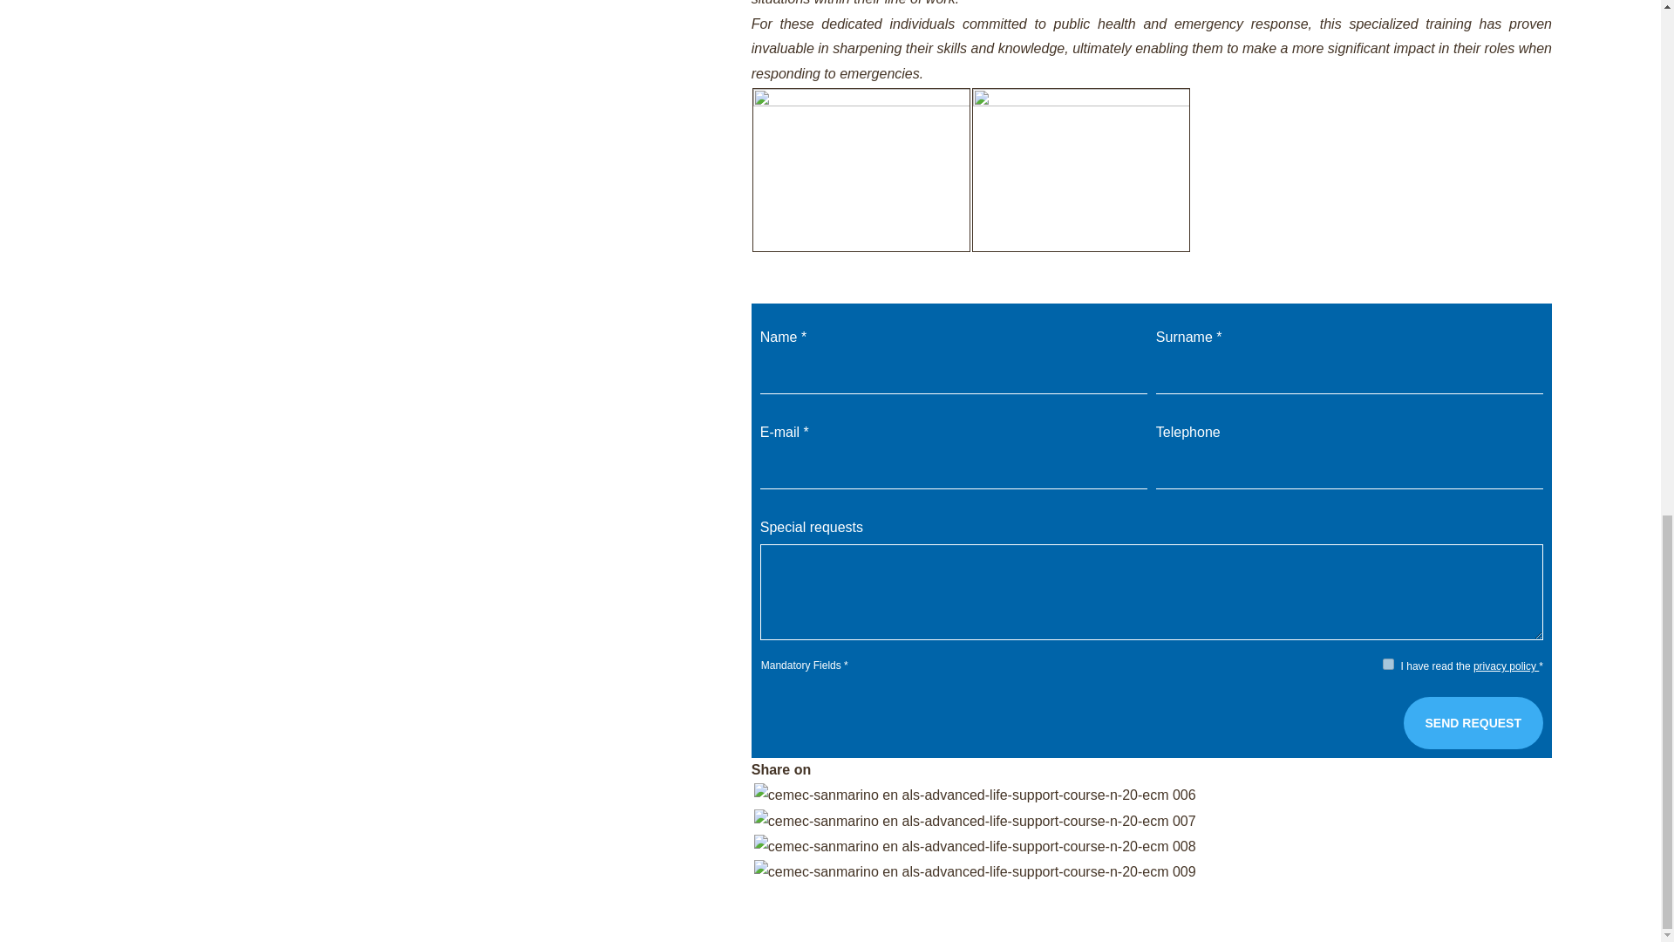 The image size is (1674, 942). Describe the element at coordinates (1505, 666) in the screenshot. I see `privacy policy` at that location.